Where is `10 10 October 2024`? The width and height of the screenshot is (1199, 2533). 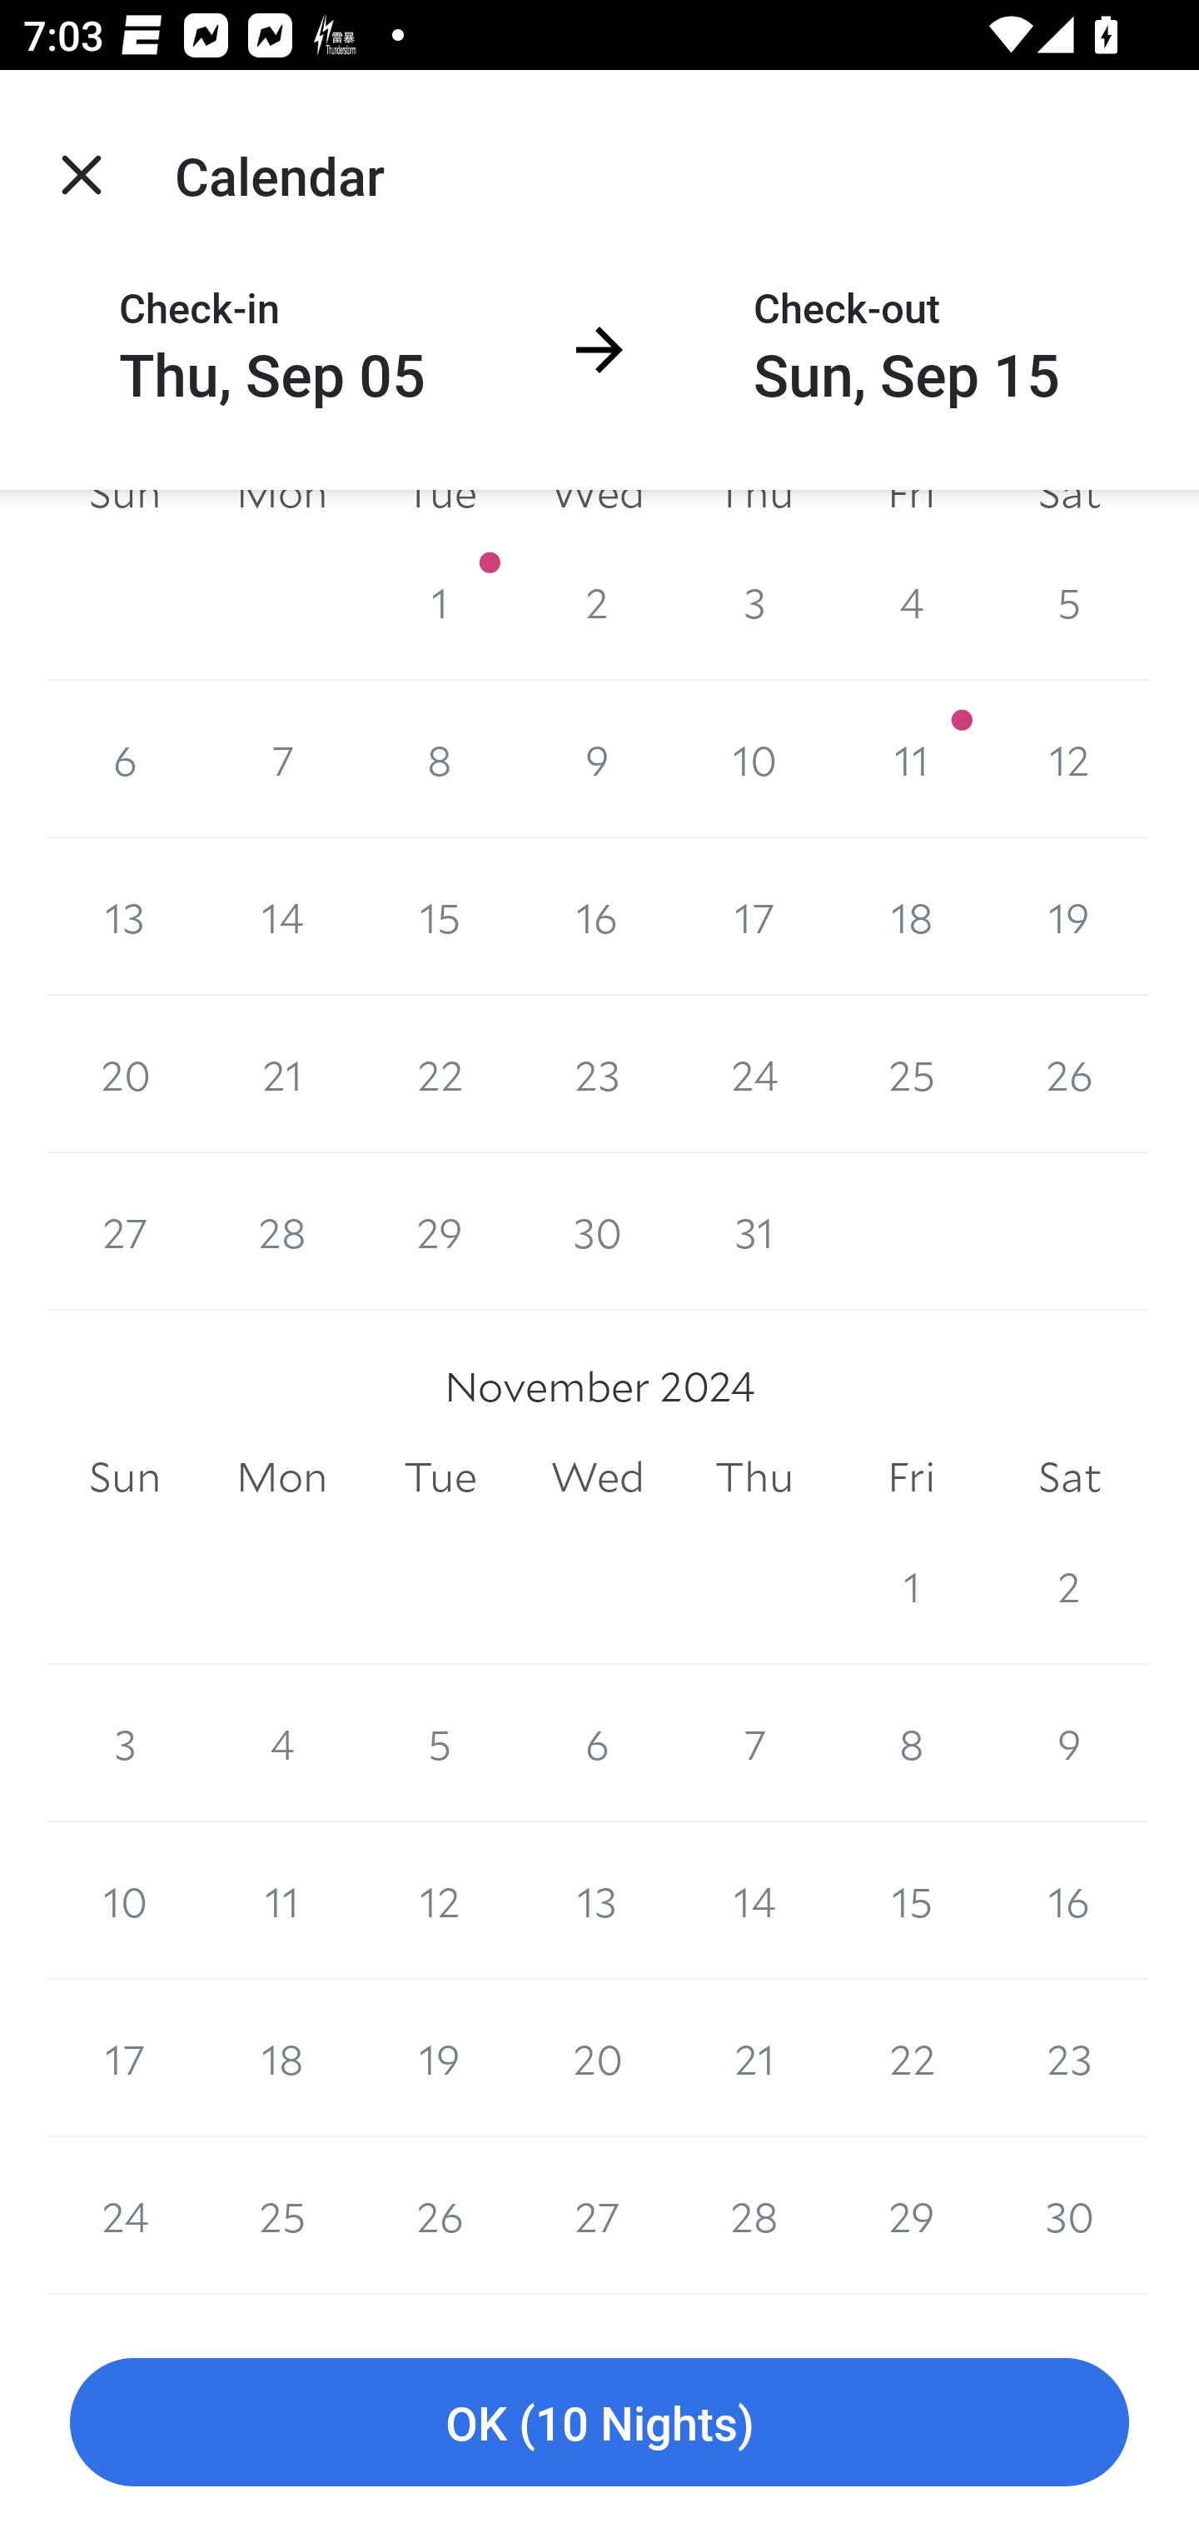
10 10 October 2024 is located at coordinates (754, 760).